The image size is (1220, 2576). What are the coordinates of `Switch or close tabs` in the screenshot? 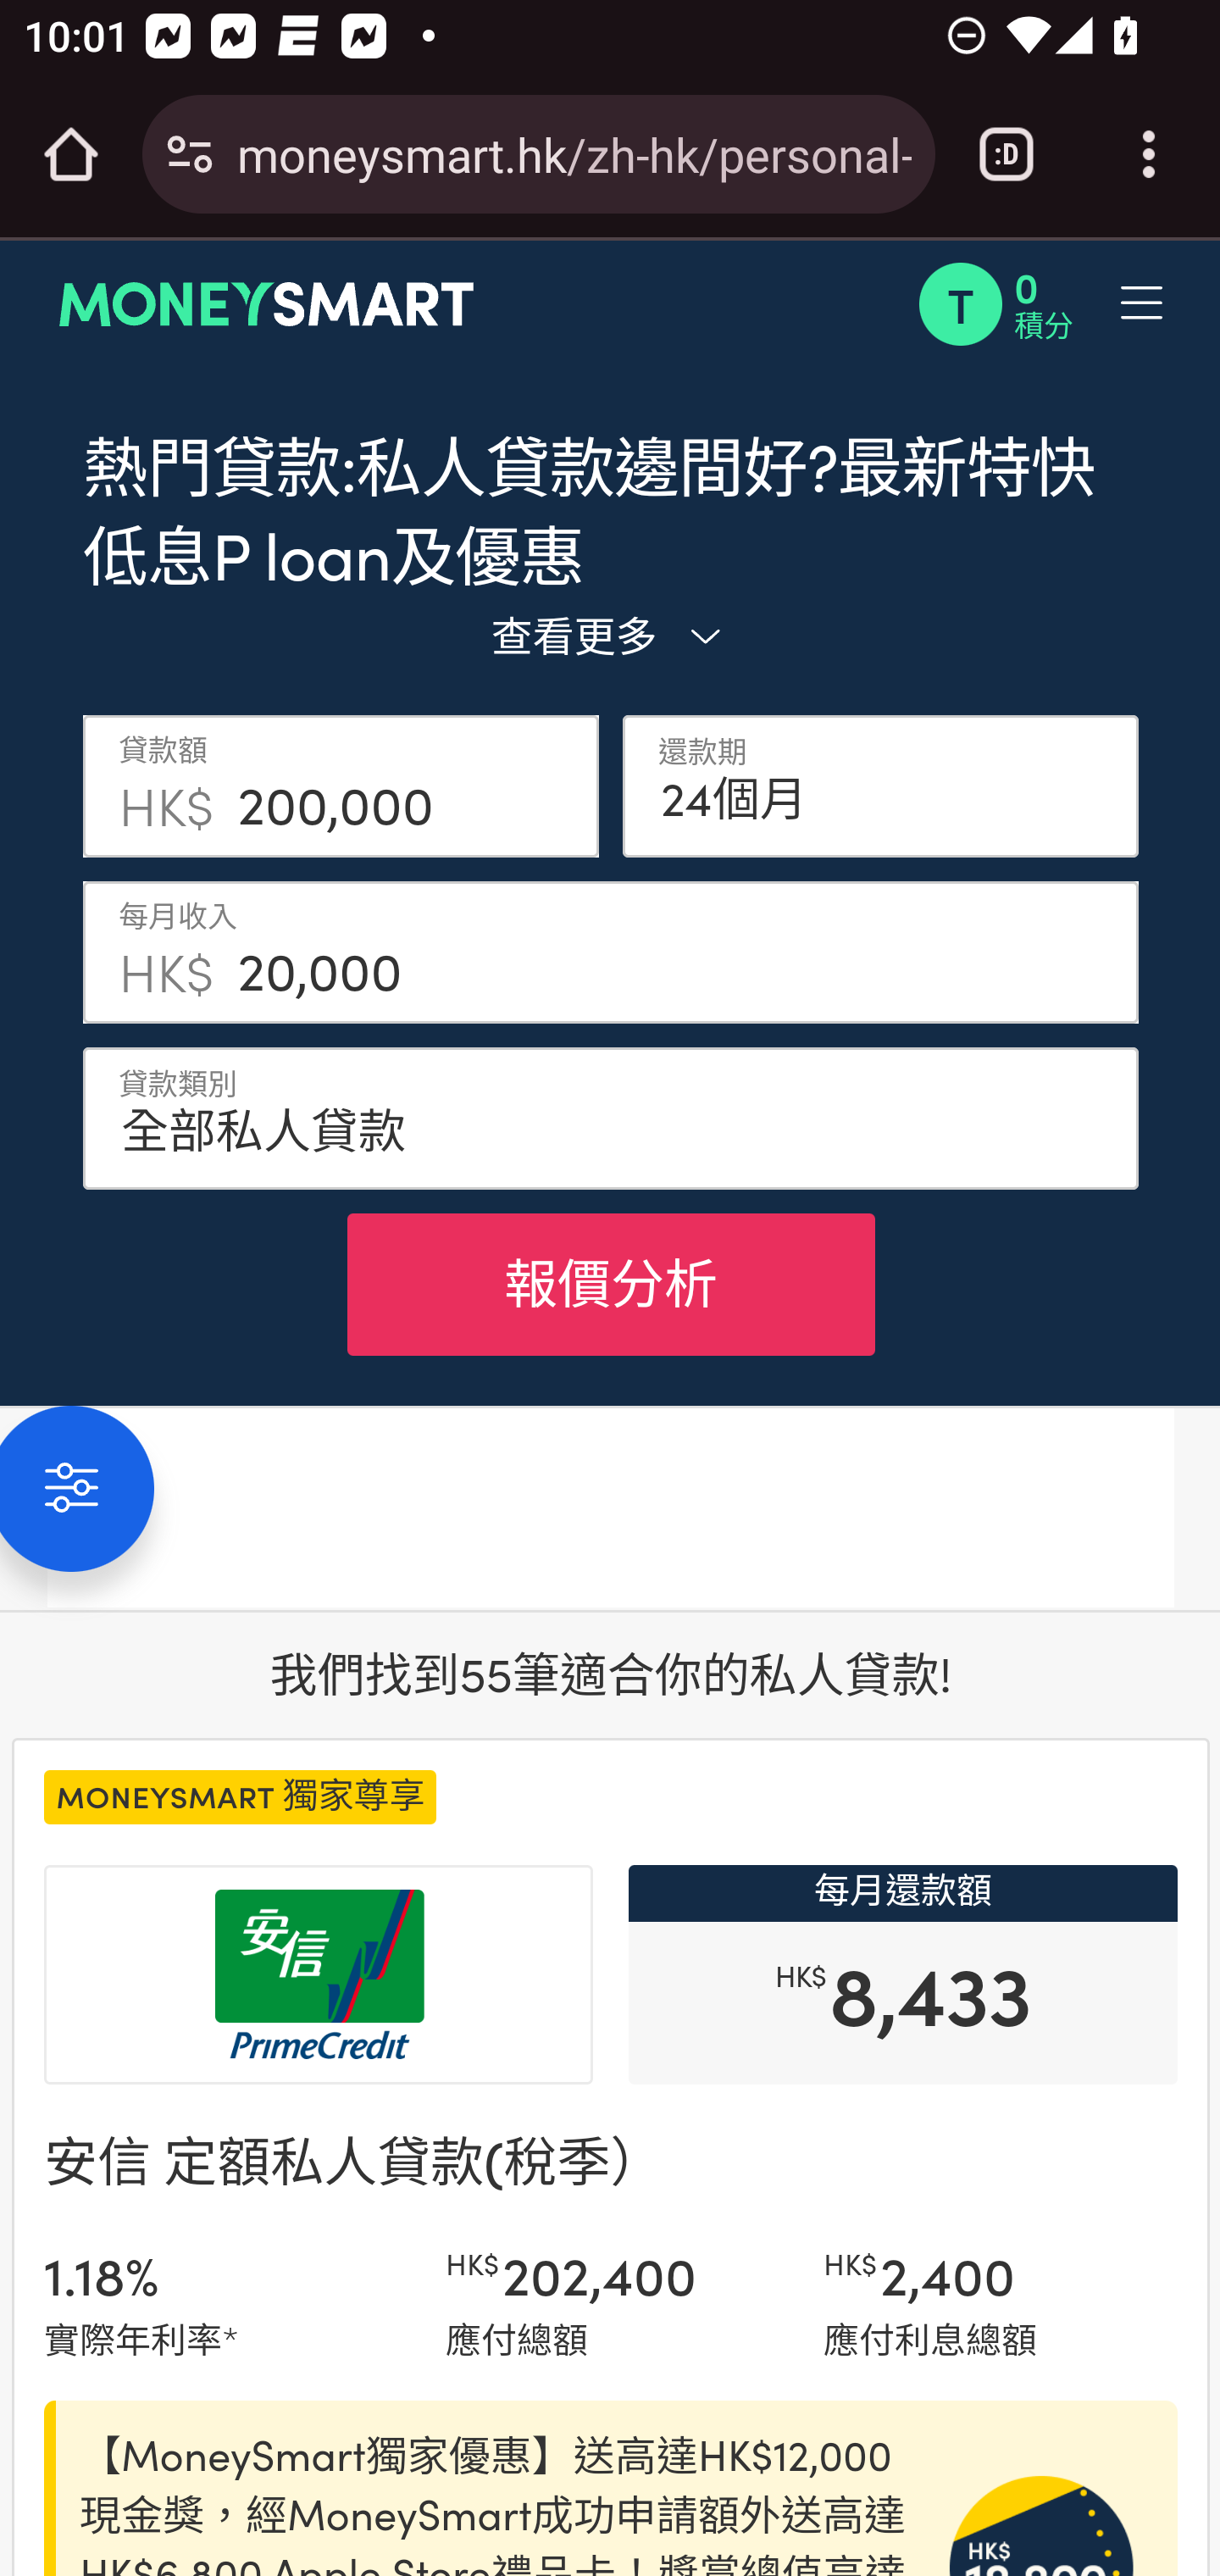 It's located at (1006, 154).